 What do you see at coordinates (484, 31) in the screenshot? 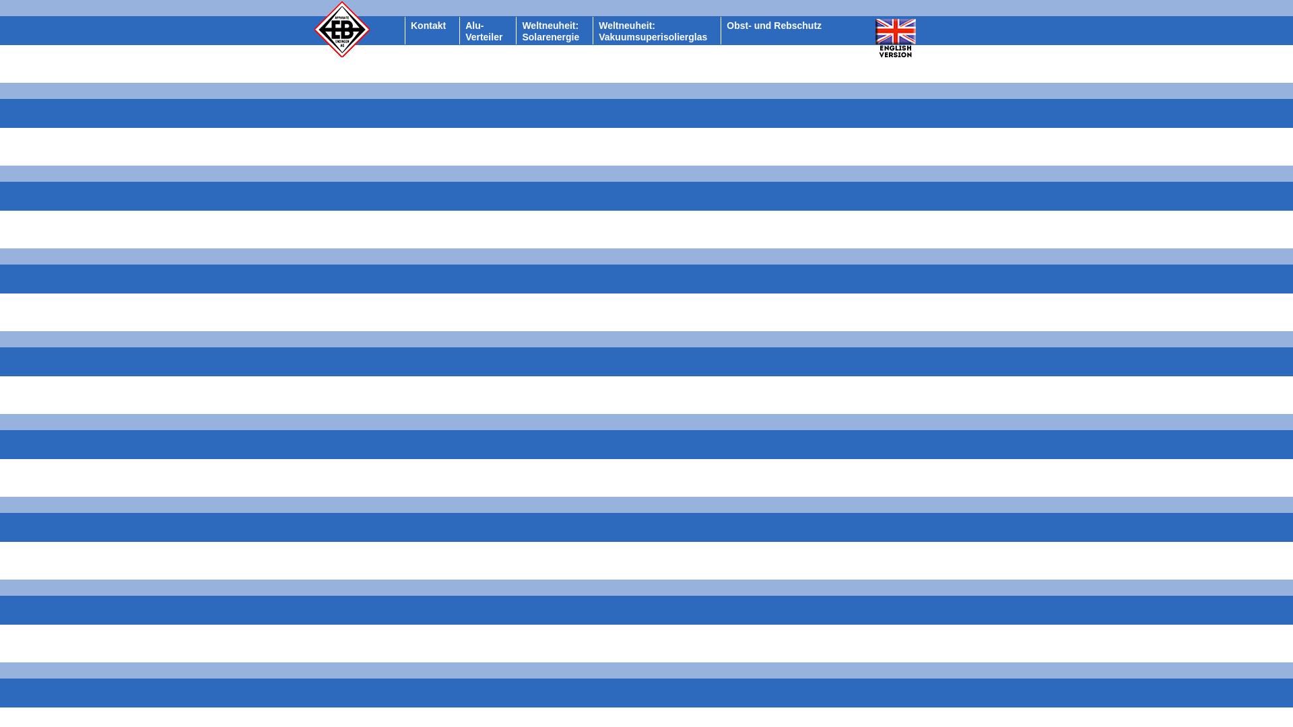
I see `Alu-
Verteiler` at bounding box center [484, 31].